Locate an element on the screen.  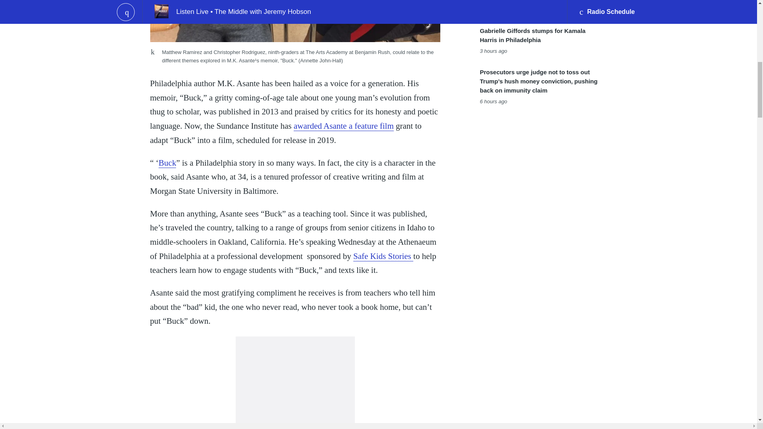
HYYAJHbuckx1200 is located at coordinates (295, 21).